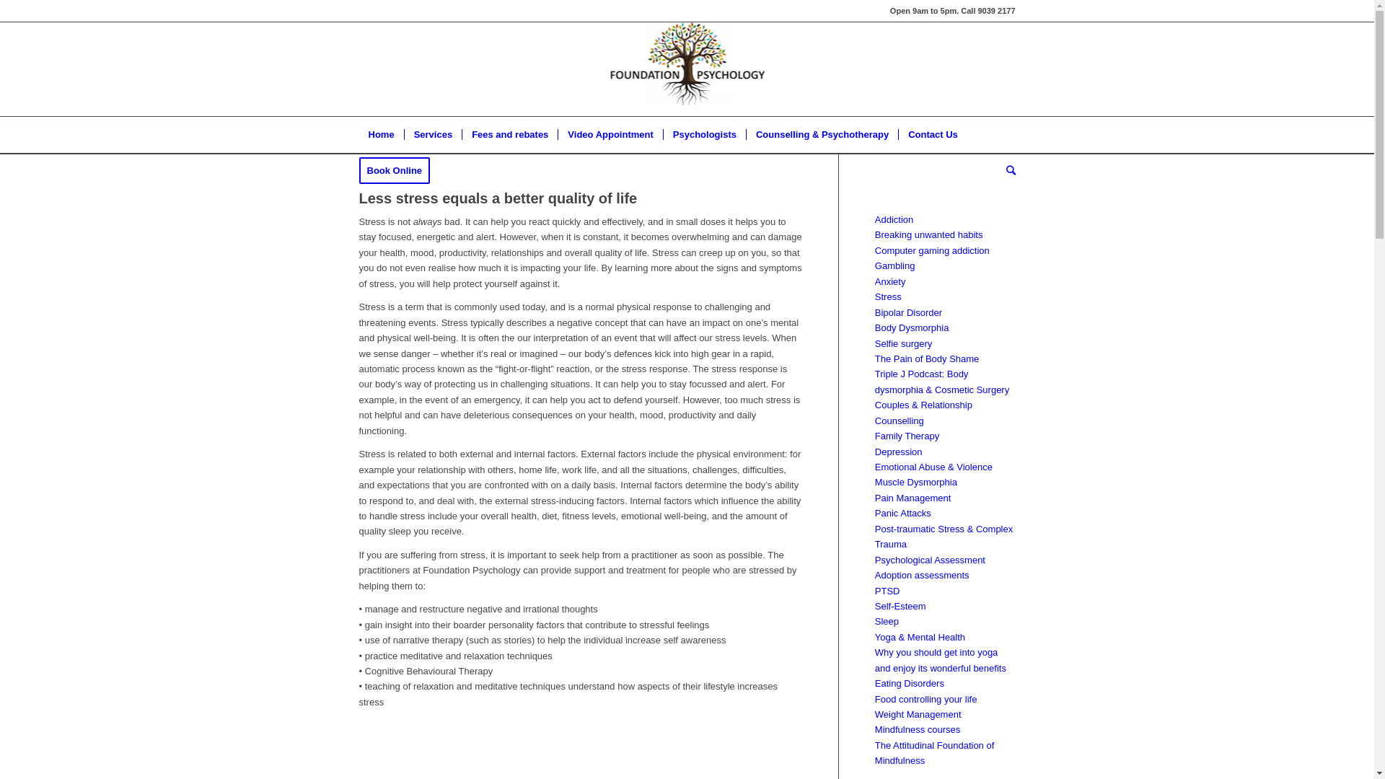  Describe the element at coordinates (933, 467) in the screenshot. I see `Emotional Abuse & Violence` at that location.